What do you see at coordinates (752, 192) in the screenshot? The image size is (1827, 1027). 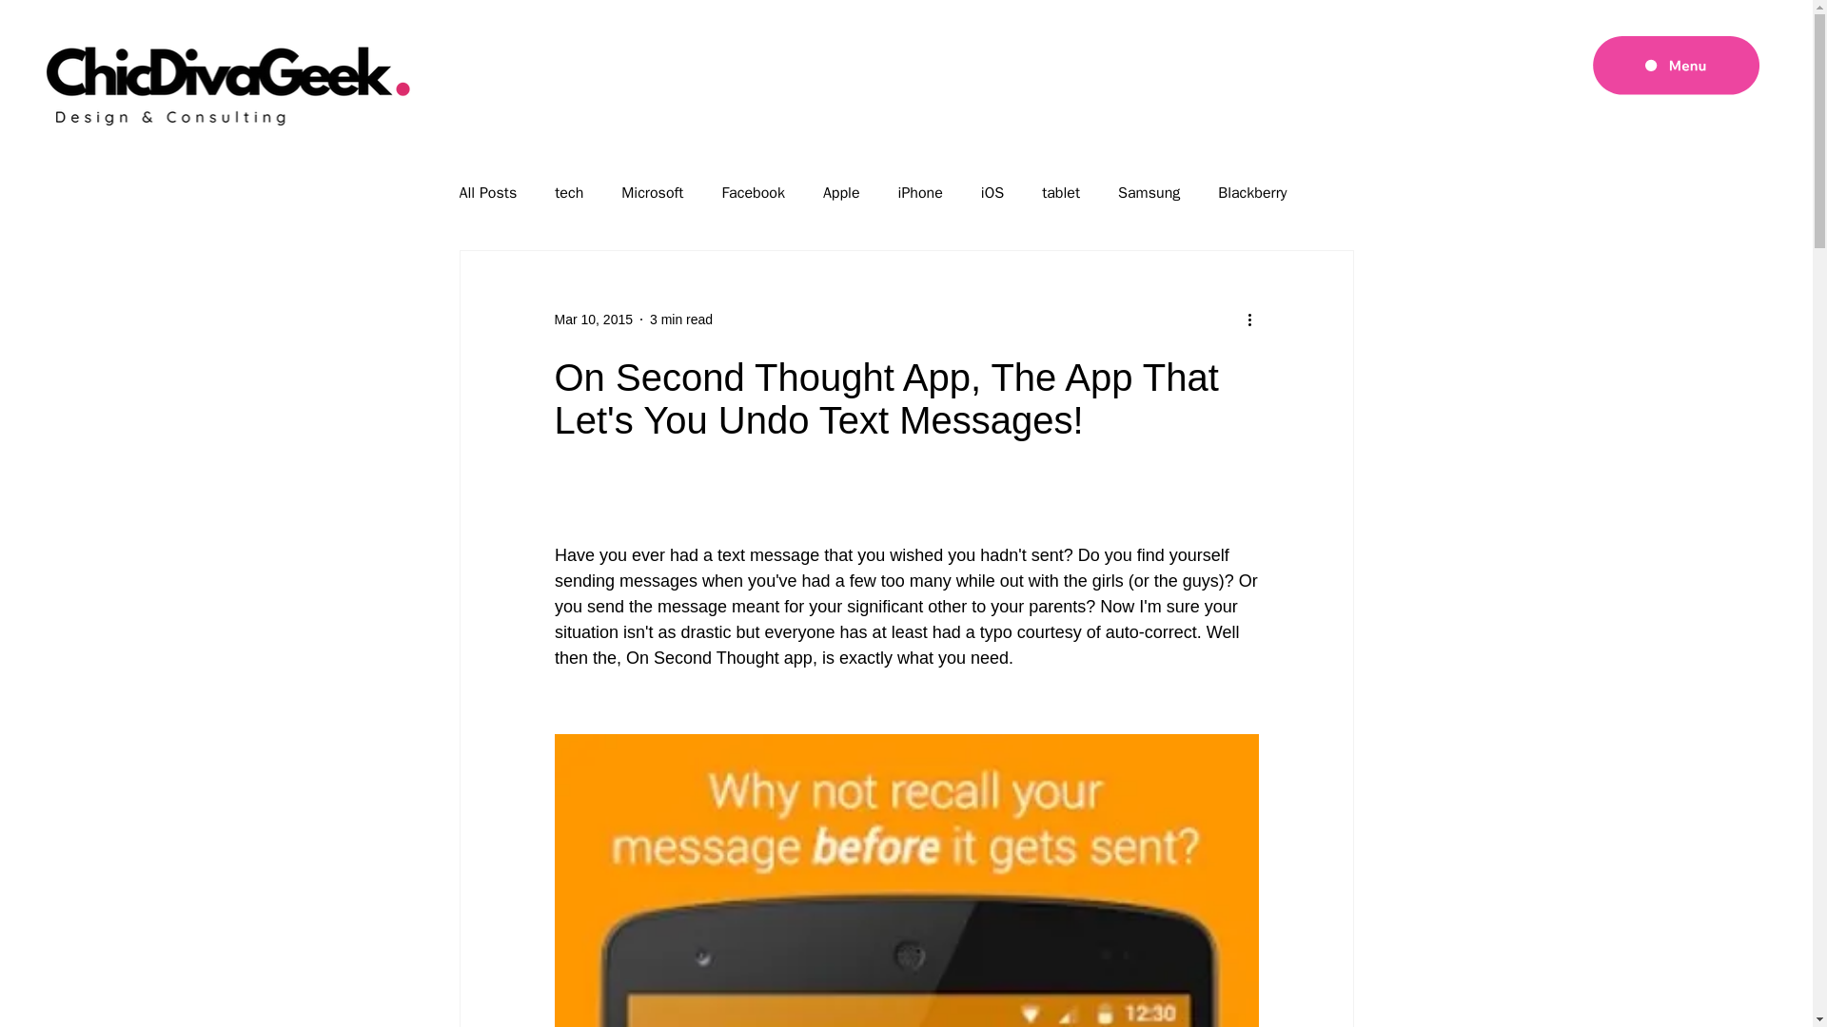 I see `Facebook` at bounding box center [752, 192].